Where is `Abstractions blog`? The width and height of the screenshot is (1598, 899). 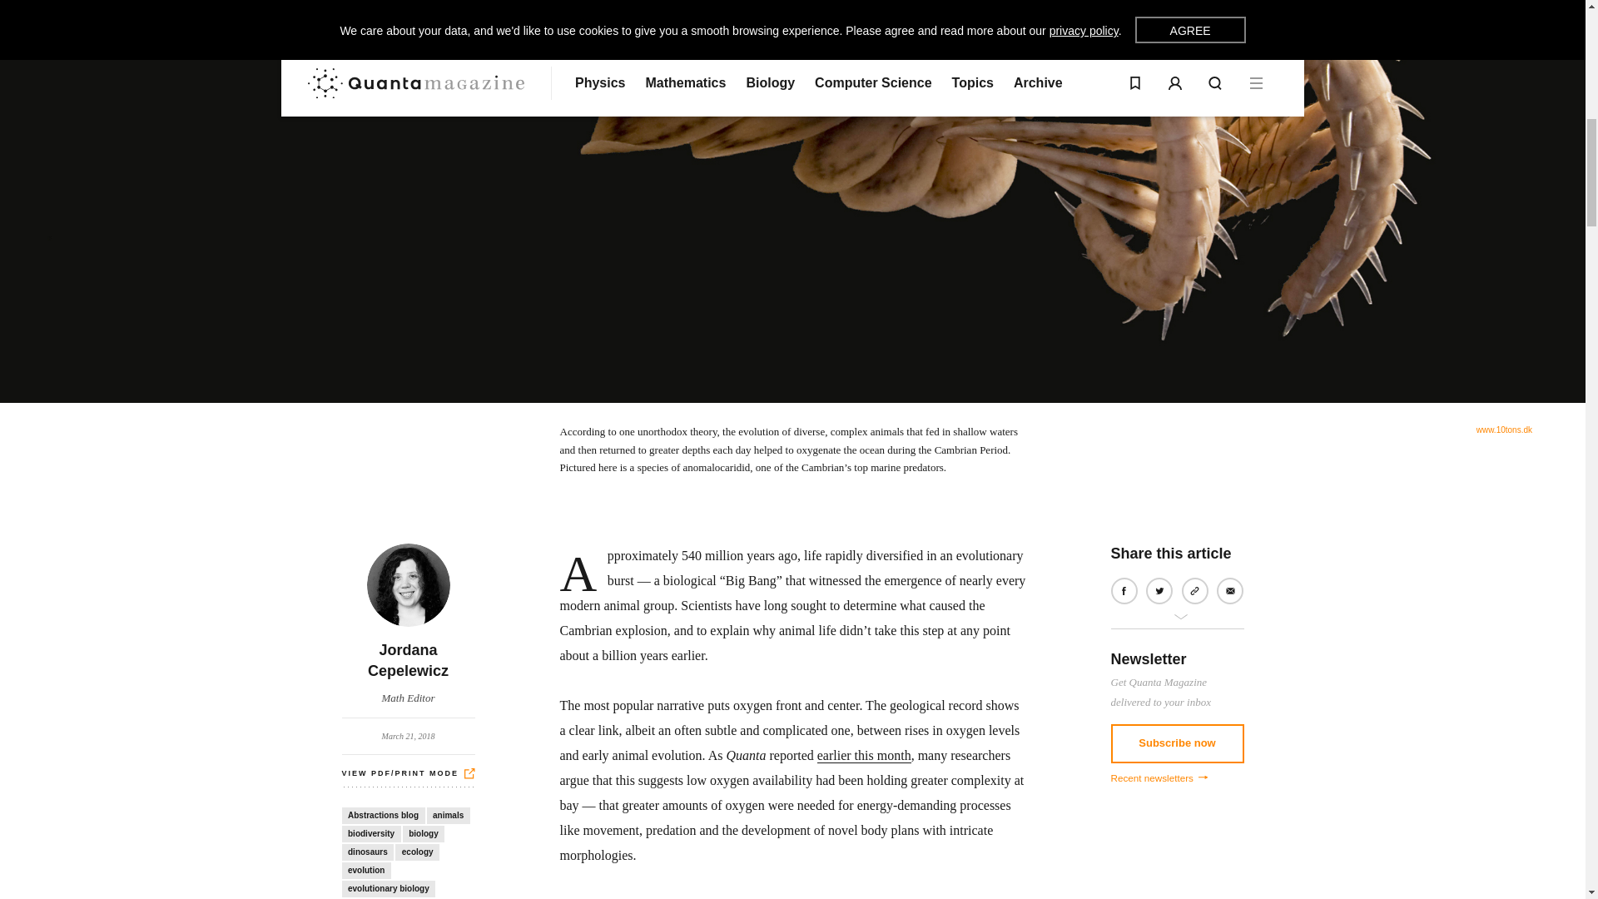
Abstractions blog is located at coordinates (383, 816).